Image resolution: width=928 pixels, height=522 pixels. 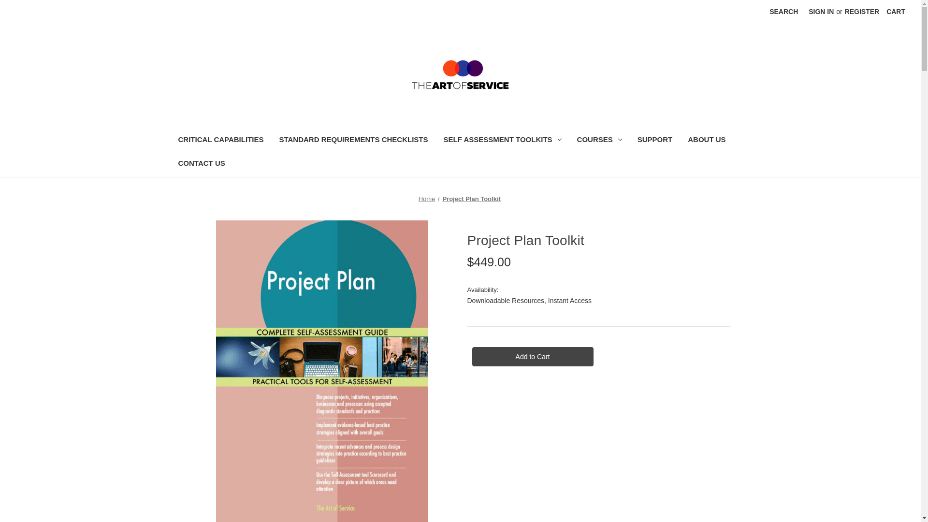 What do you see at coordinates (862, 12) in the screenshot?
I see `REGISTER` at bounding box center [862, 12].